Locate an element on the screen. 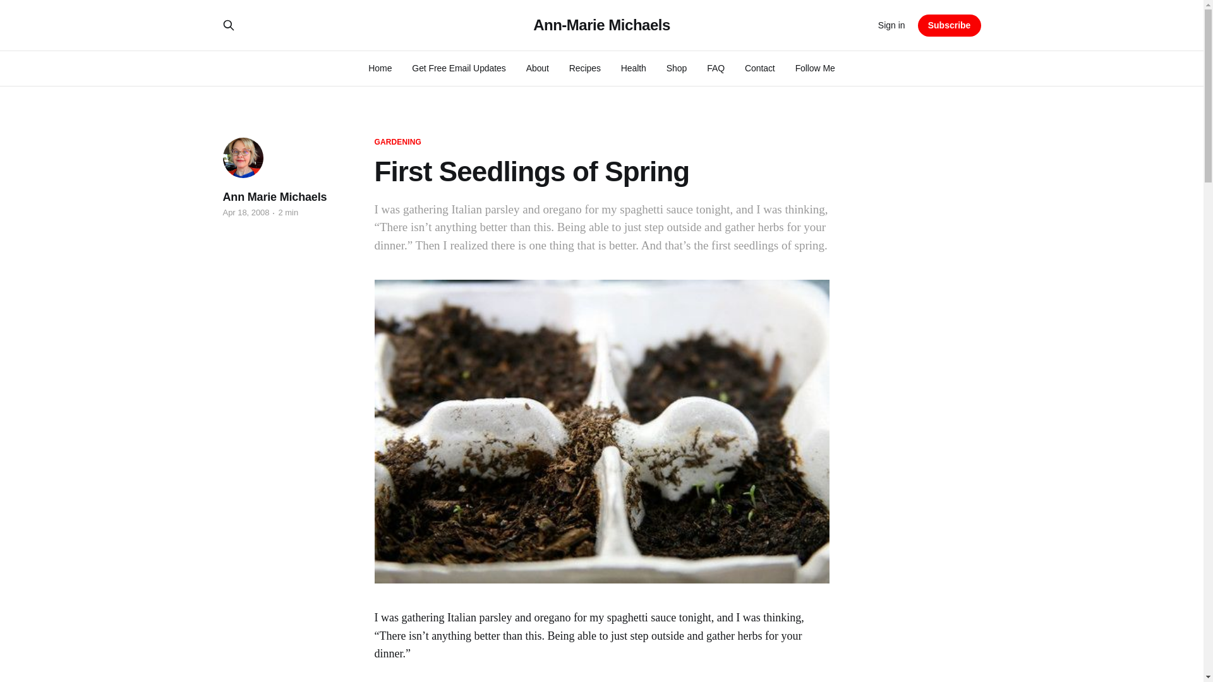  Health is located at coordinates (634, 68).